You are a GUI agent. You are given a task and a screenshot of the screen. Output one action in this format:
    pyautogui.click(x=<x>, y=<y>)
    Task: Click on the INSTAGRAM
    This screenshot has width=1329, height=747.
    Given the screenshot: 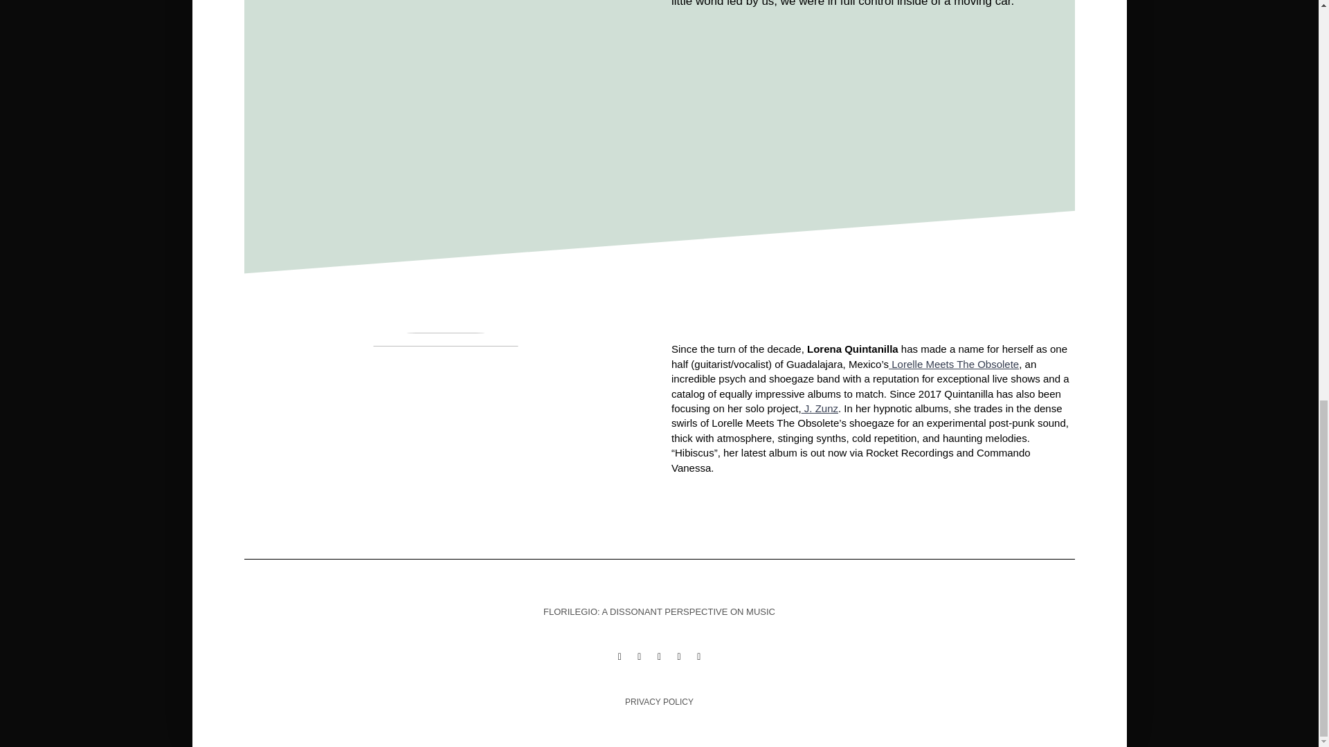 What is the action you would take?
    pyautogui.click(x=659, y=656)
    